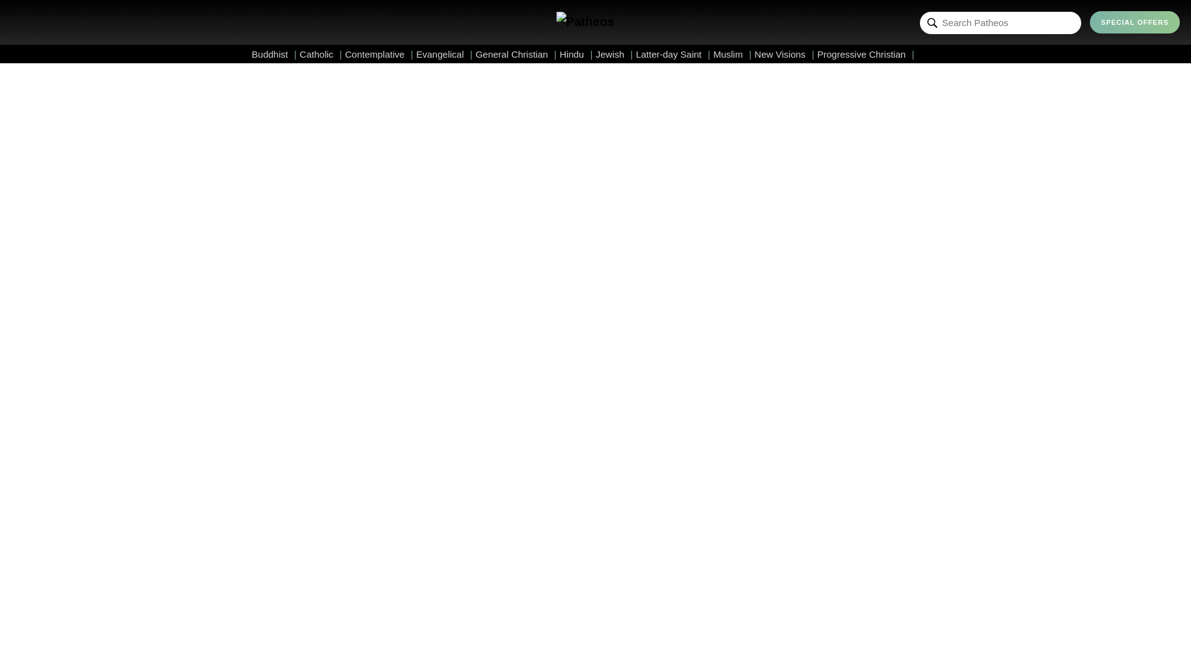 This screenshot has height=670, width=1191. I want to click on New Visions, so click(783, 54).